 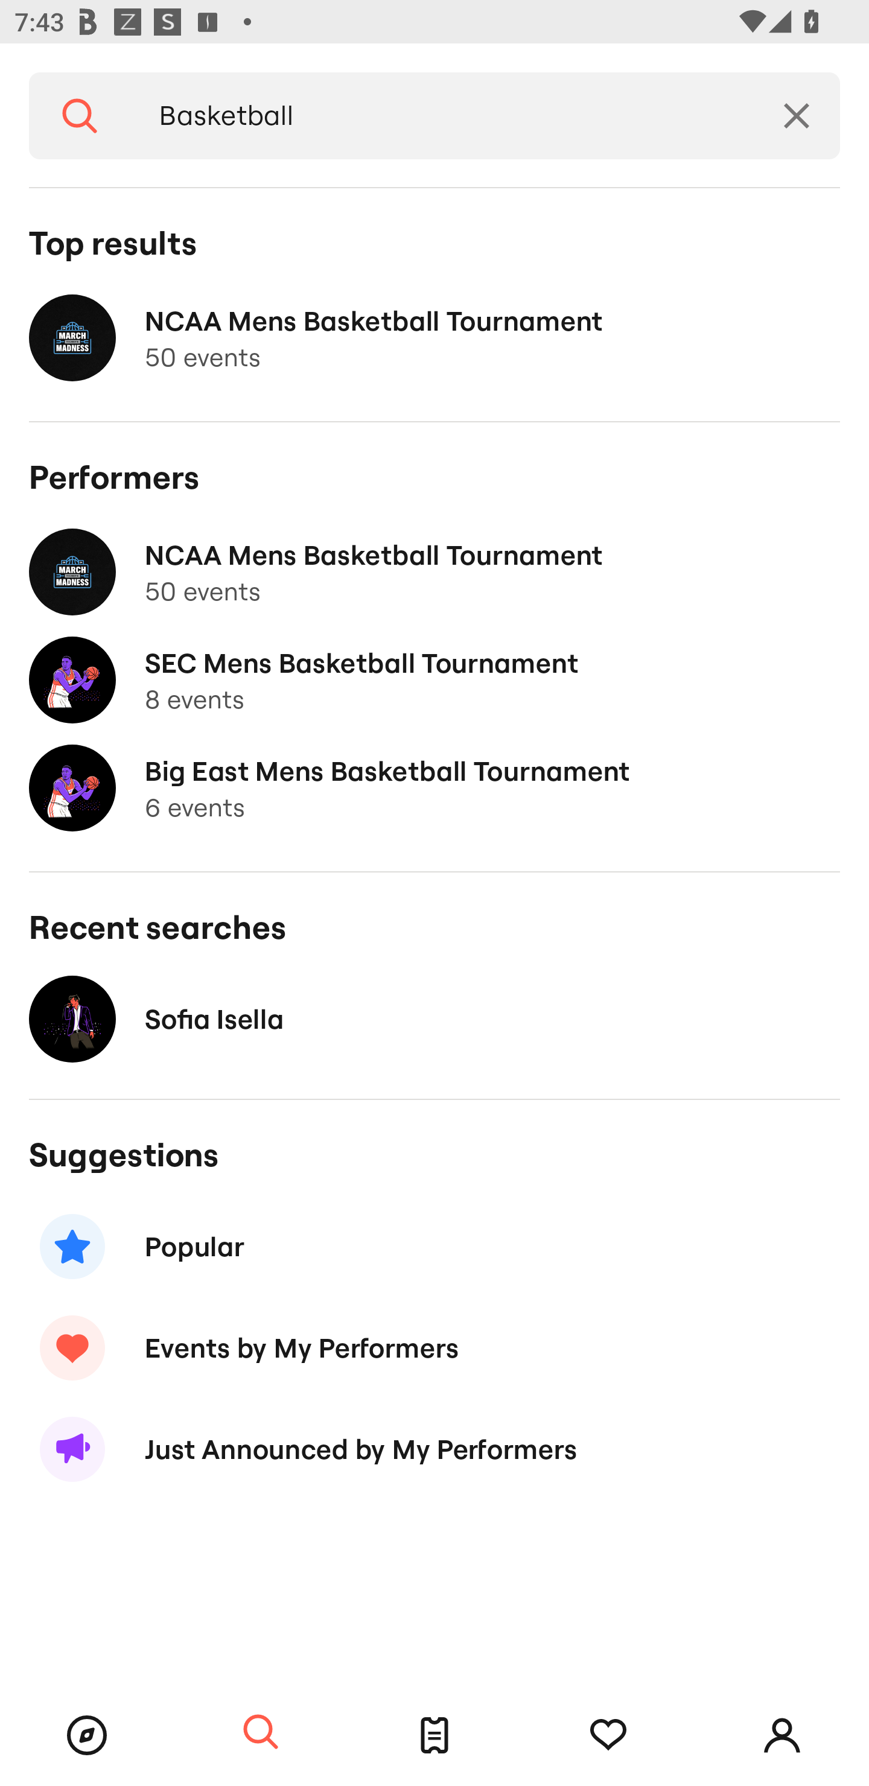 I want to click on Browse, so click(x=87, y=1735).